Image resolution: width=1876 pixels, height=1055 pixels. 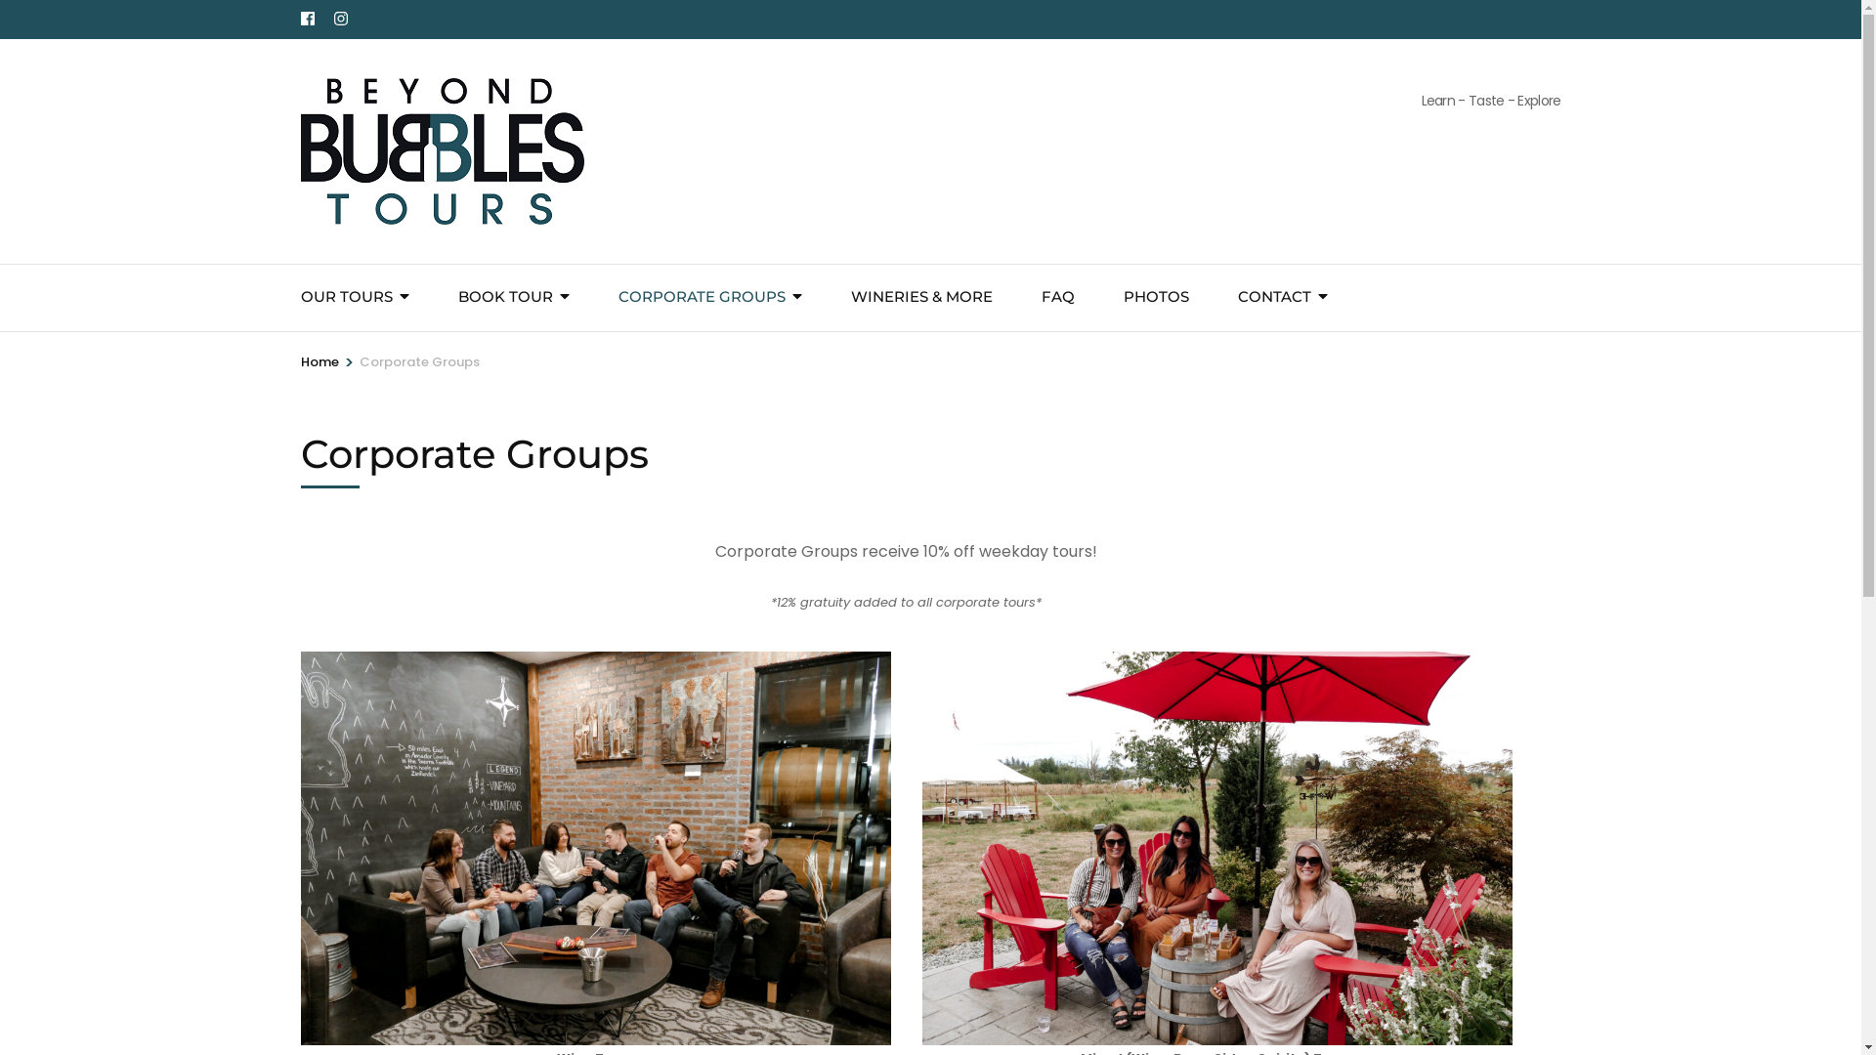 I want to click on WINERIES & MORE, so click(x=920, y=298).